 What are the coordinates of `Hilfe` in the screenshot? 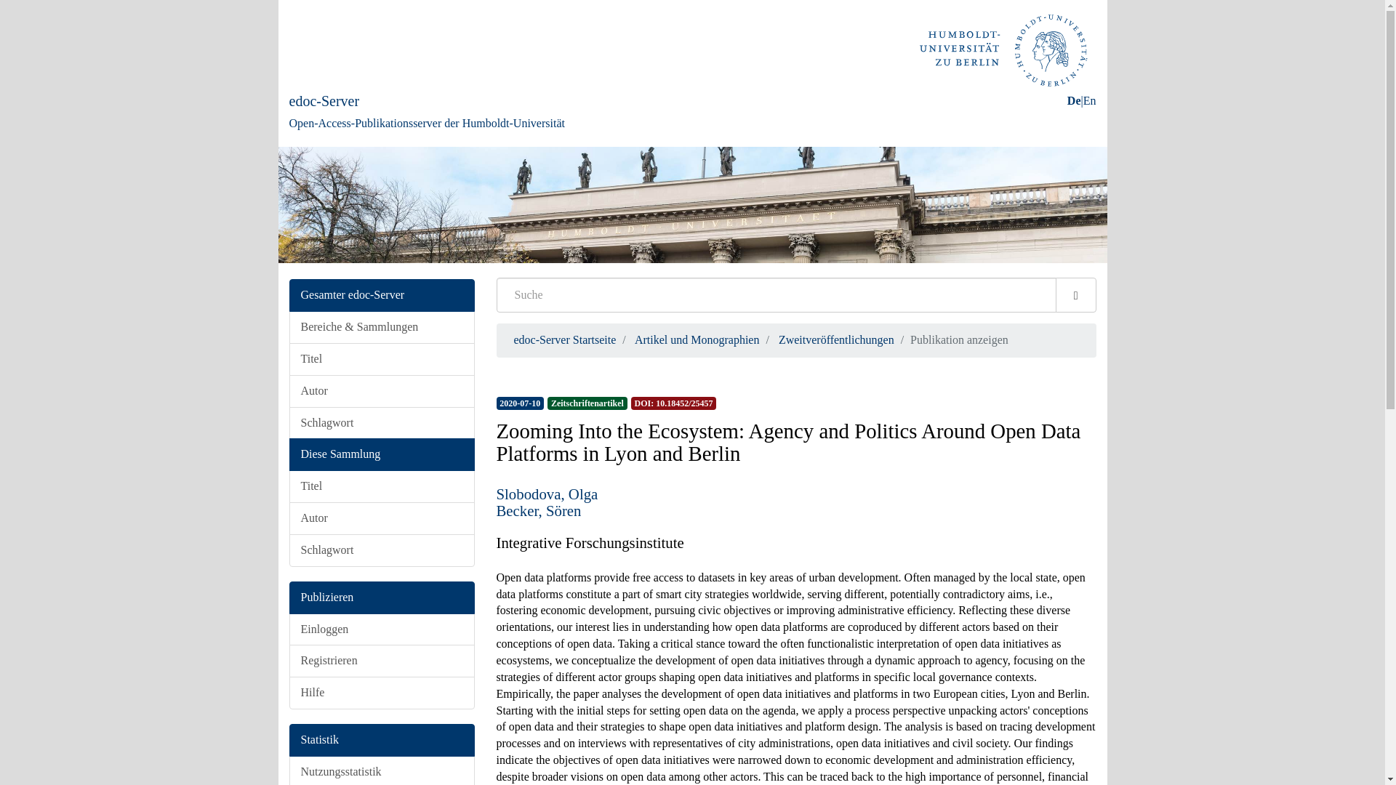 It's located at (381, 693).